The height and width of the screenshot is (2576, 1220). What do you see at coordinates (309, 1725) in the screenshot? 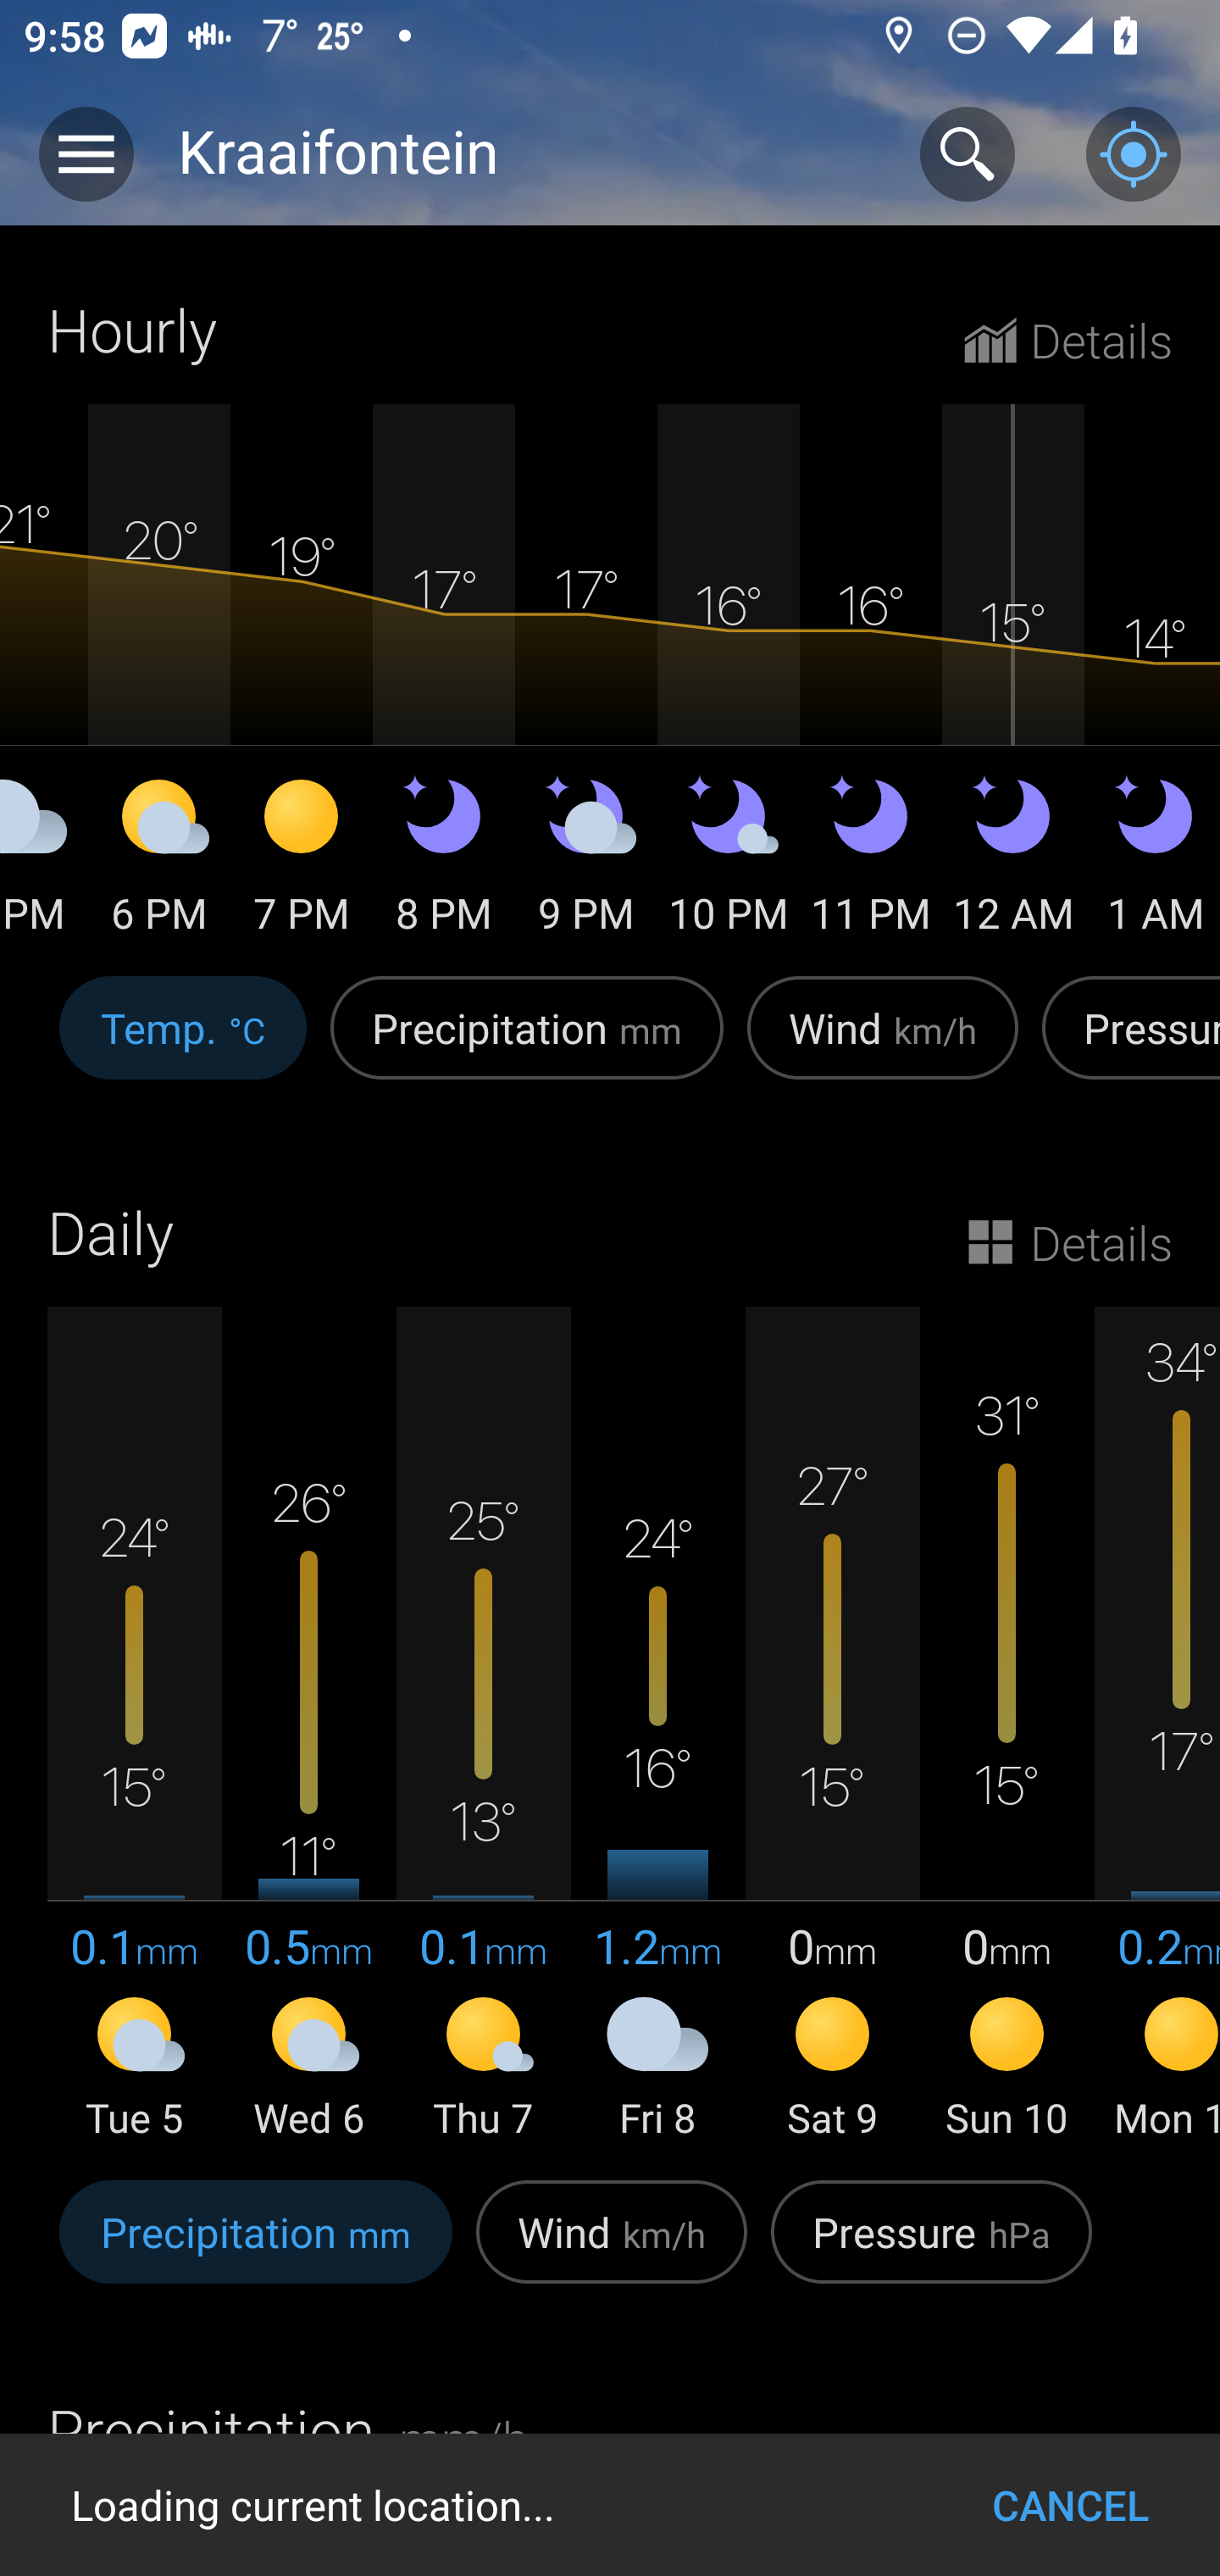
I see `26° 11° 0.5 mm Wed 6` at bounding box center [309, 1725].